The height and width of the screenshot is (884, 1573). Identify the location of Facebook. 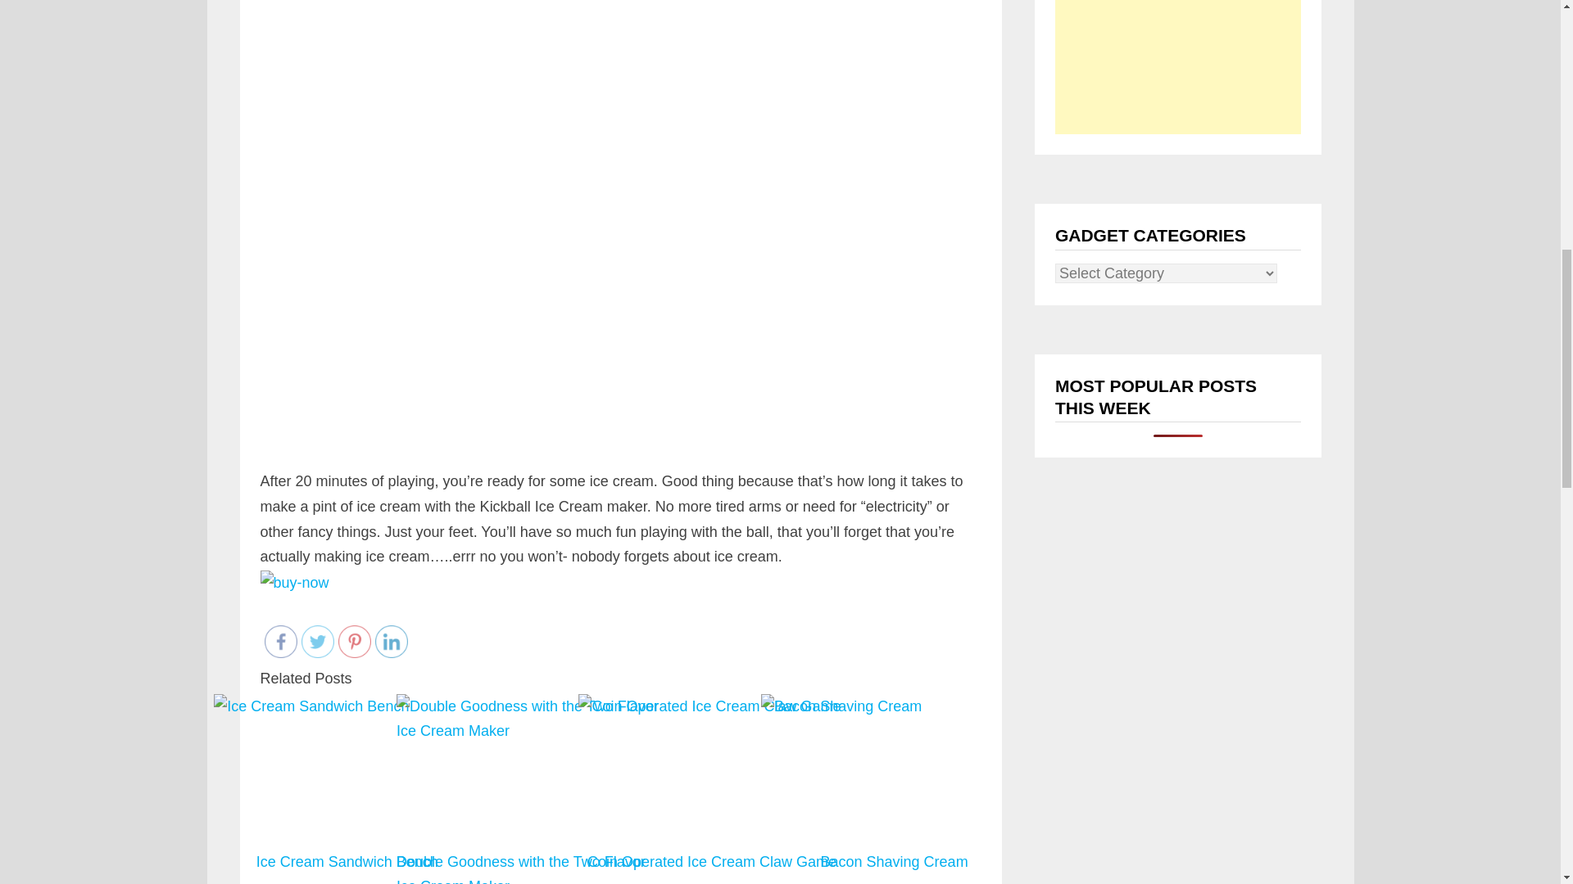
(280, 641).